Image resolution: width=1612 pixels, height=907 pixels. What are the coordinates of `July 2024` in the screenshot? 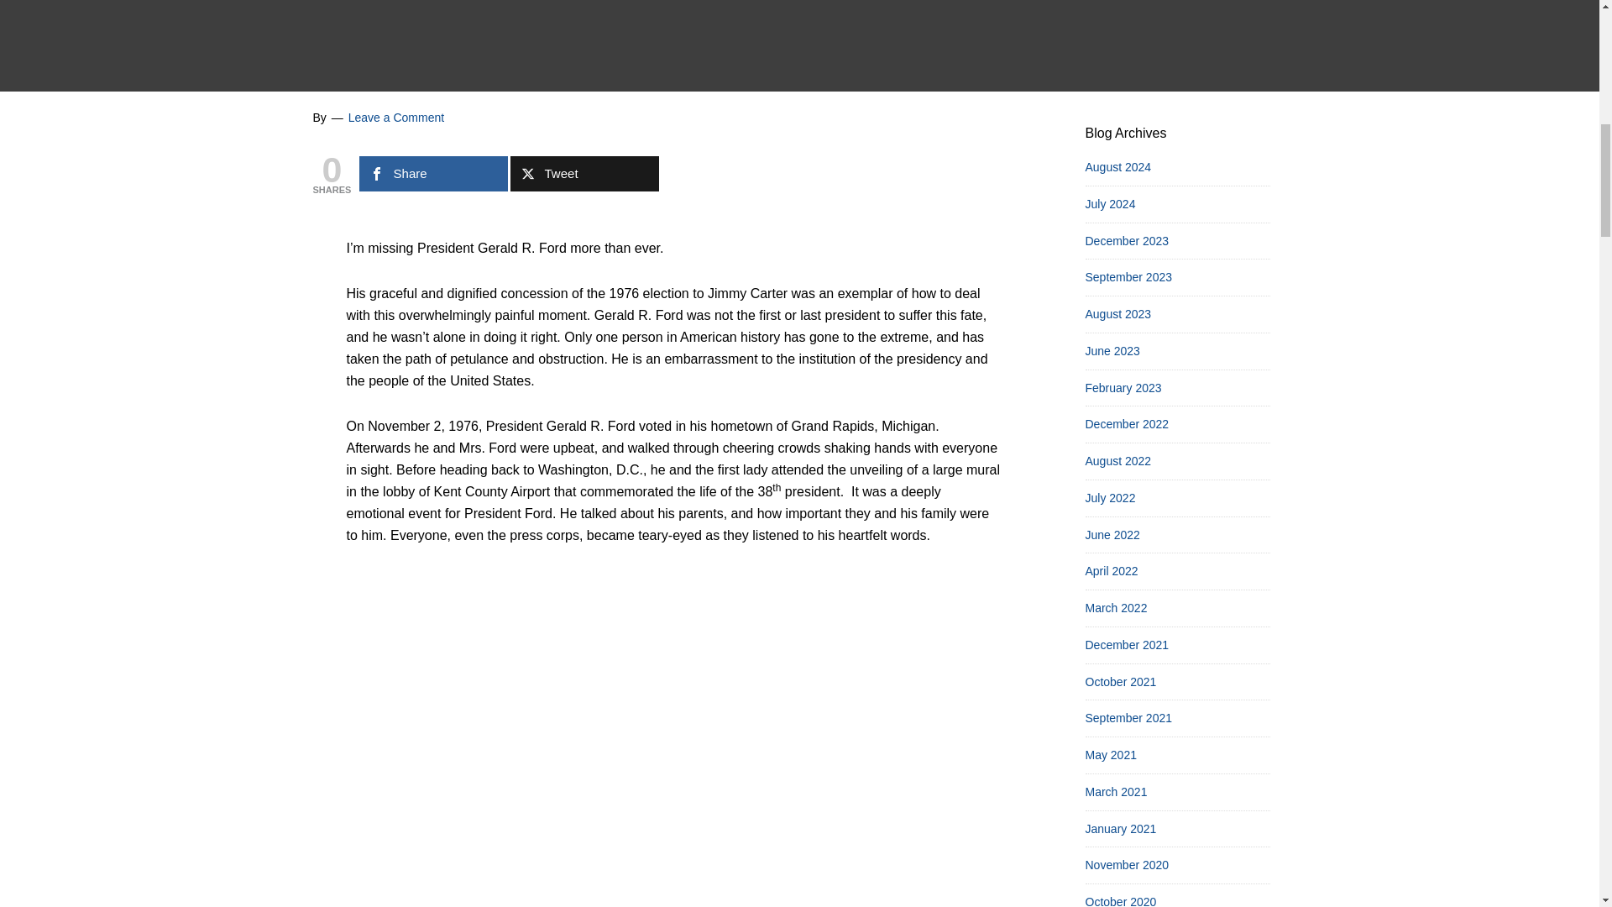 It's located at (1110, 203).